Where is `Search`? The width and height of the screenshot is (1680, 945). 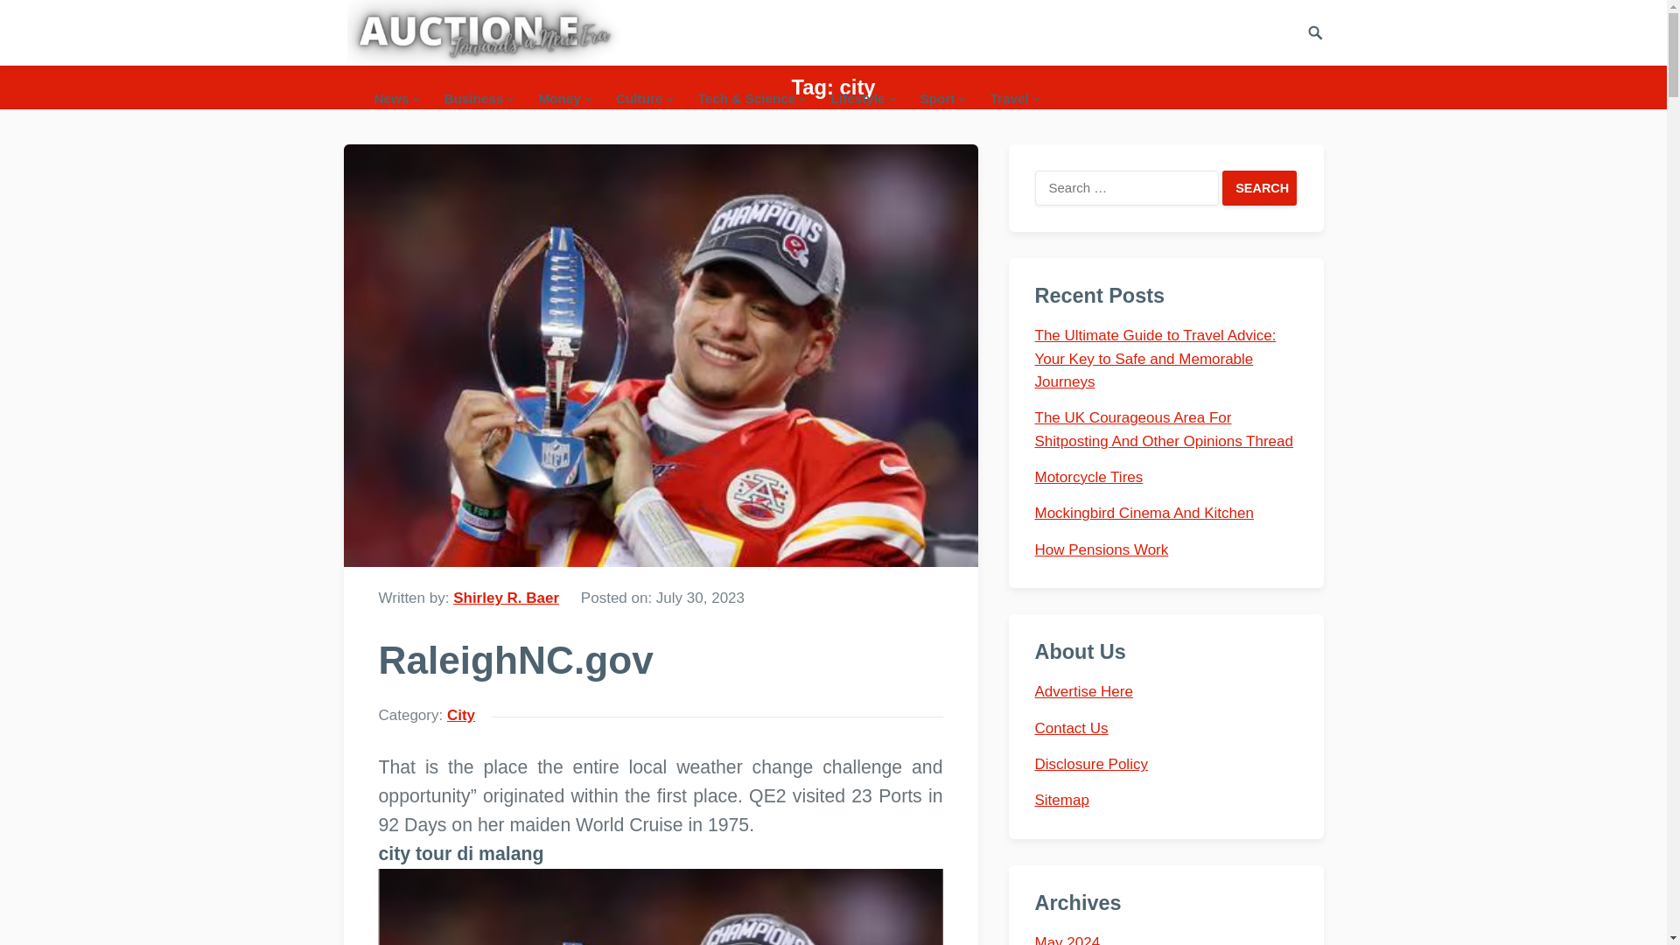 Search is located at coordinates (1260, 188).